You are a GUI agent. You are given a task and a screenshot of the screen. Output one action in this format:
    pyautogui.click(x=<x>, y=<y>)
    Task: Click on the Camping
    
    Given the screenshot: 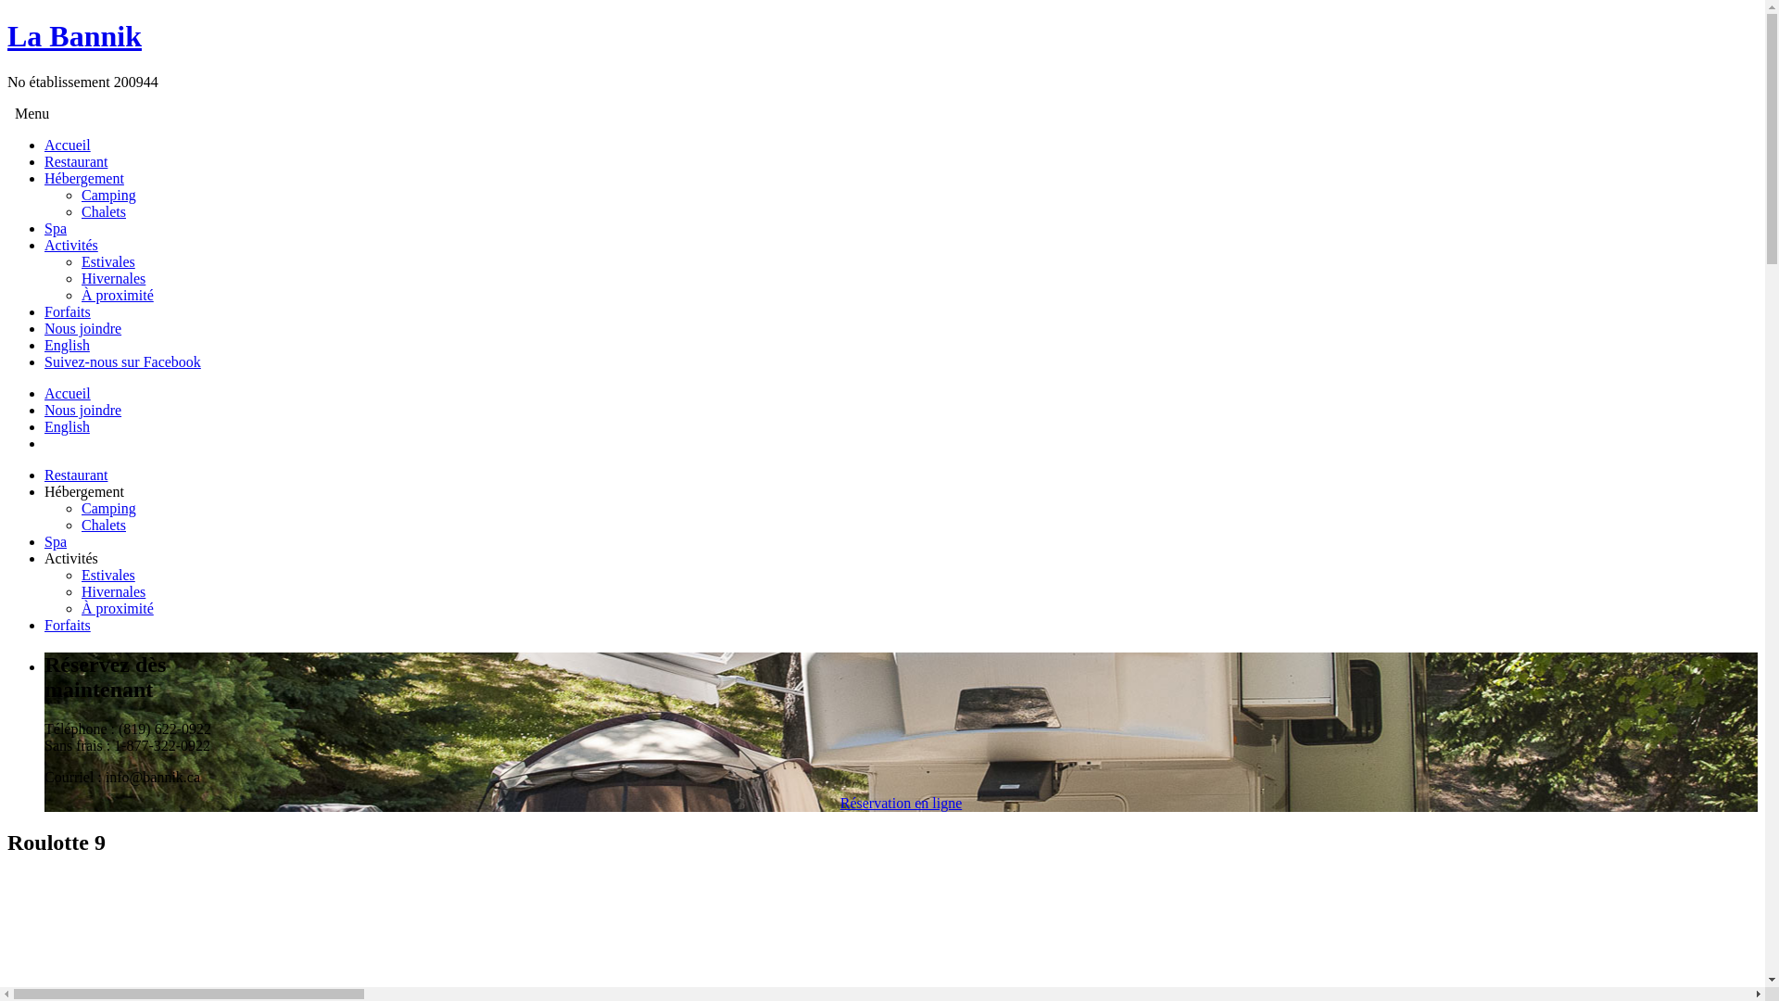 What is the action you would take?
    pyautogui.click(x=109, y=508)
    